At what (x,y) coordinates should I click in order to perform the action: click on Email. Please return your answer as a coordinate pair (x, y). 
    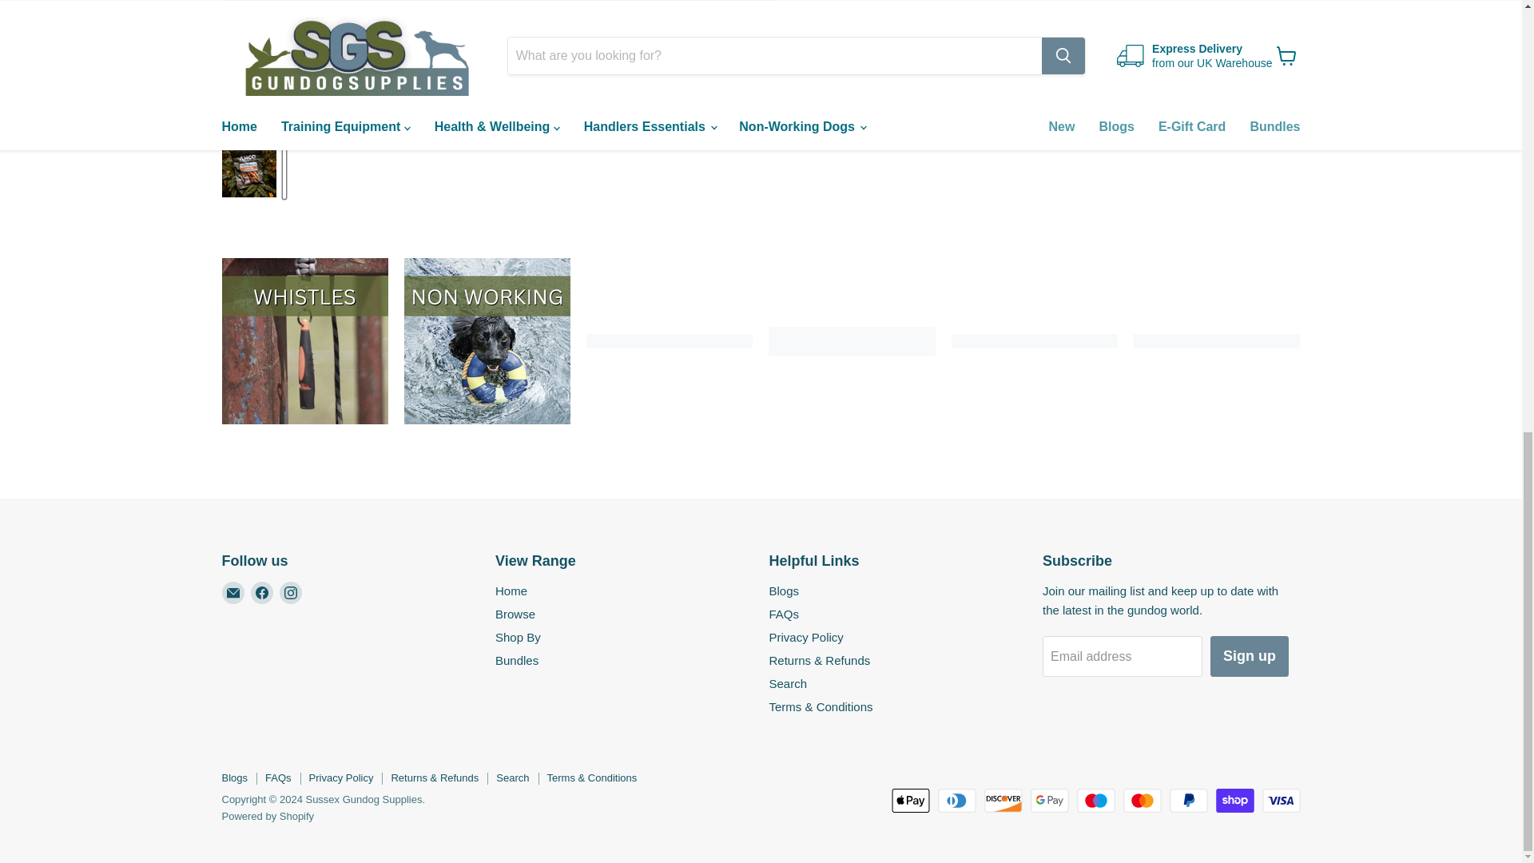
    Looking at the image, I should click on (233, 593).